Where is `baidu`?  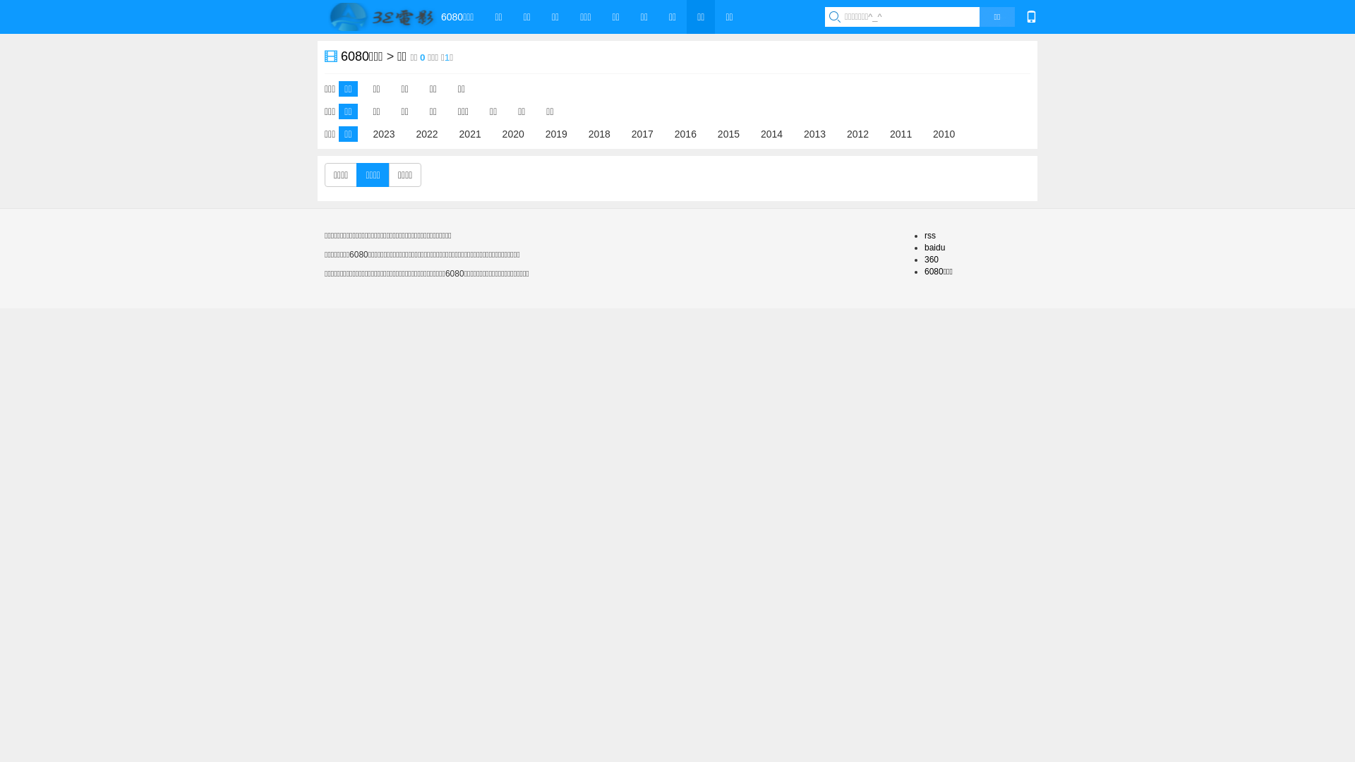
baidu is located at coordinates (934, 248).